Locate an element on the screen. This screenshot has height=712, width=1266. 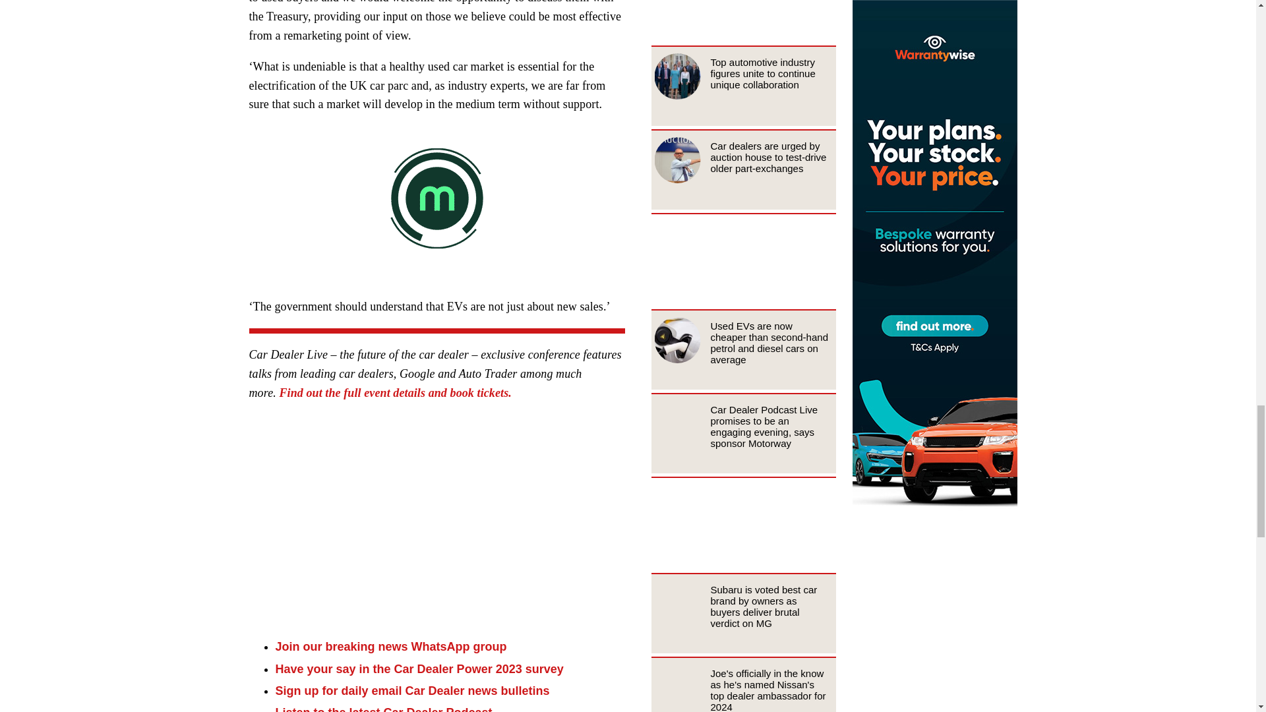
Have your say in the Car Dealer Power 2023 survey is located at coordinates (419, 668).